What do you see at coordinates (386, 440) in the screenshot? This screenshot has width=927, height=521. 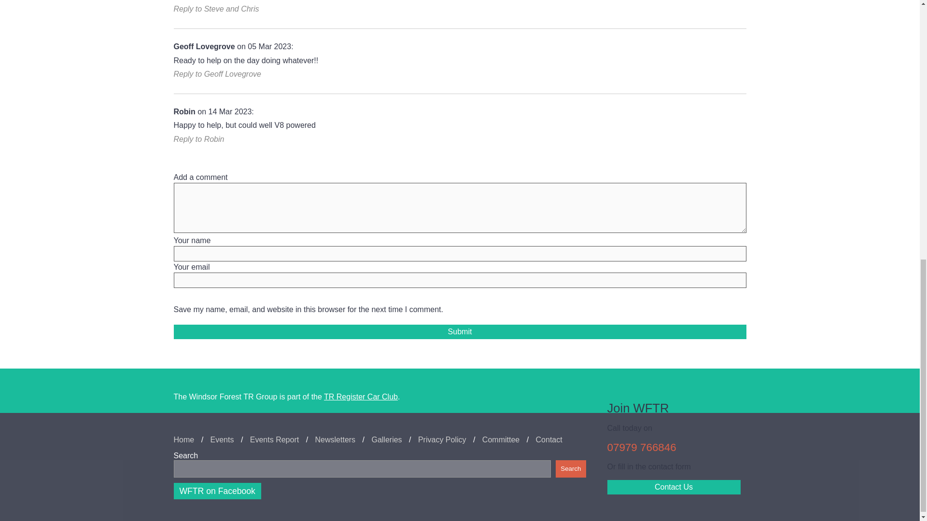 I see `Galleries` at bounding box center [386, 440].